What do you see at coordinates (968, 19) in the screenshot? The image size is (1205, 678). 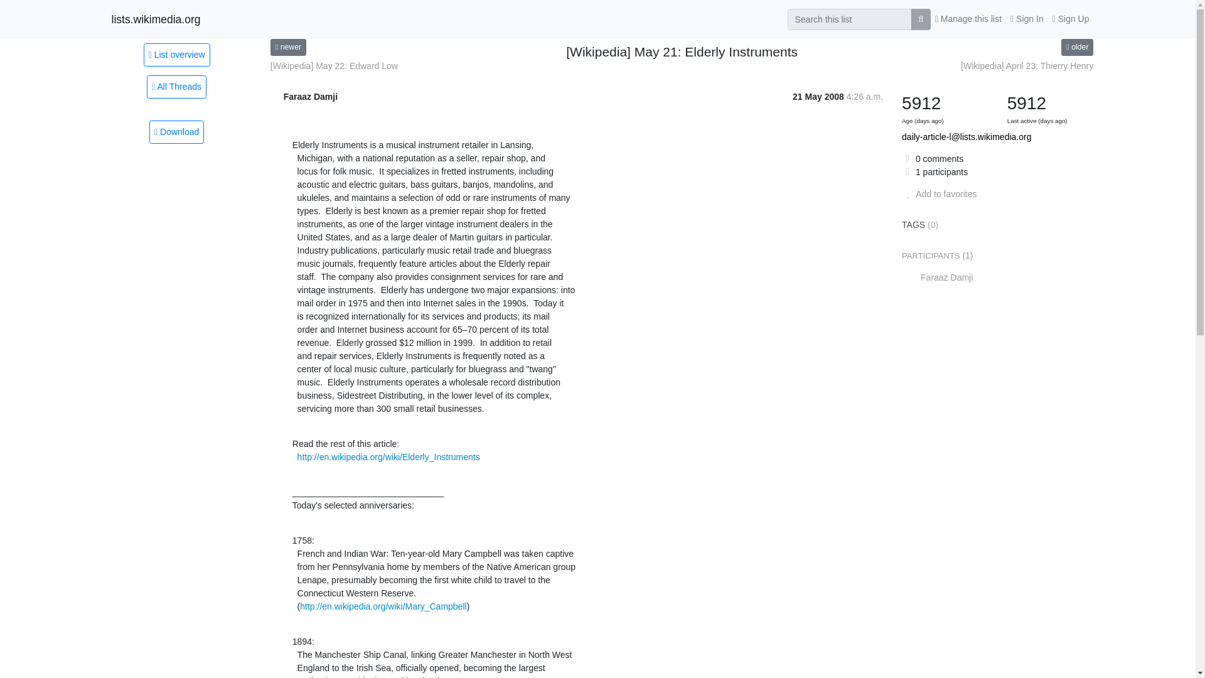 I see `Manage this list` at bounding box center [968, 19].